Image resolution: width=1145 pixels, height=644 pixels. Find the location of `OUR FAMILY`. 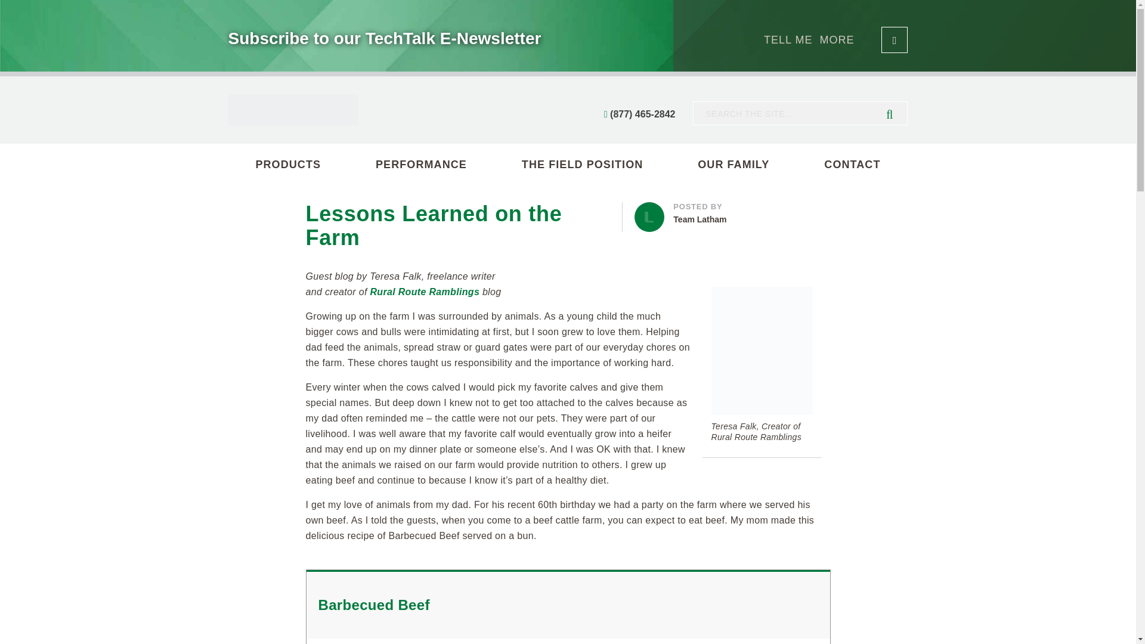

OUR FAMILY is located at coordinates (287, 165).